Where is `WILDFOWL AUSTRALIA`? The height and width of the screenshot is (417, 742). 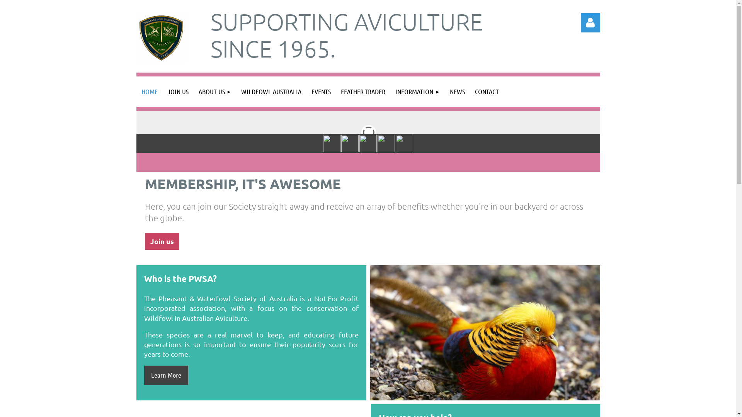 WILDFOWL AUSTRALIA is located at coordinates (271, 92).